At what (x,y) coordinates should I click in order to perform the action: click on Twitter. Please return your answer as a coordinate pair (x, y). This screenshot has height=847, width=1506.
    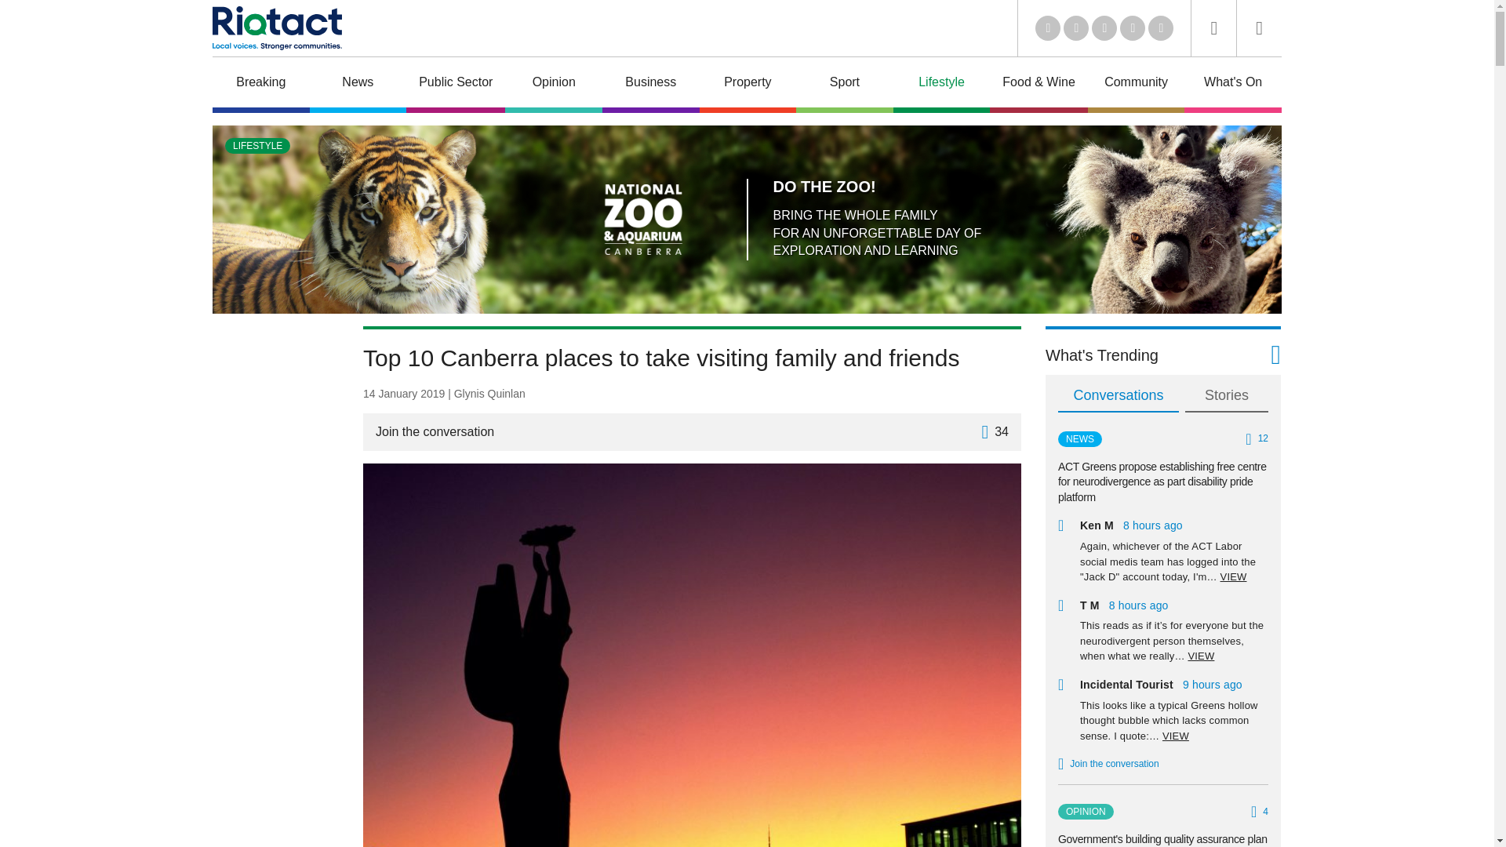
    Looking at the image, I should click on (1076, 28).